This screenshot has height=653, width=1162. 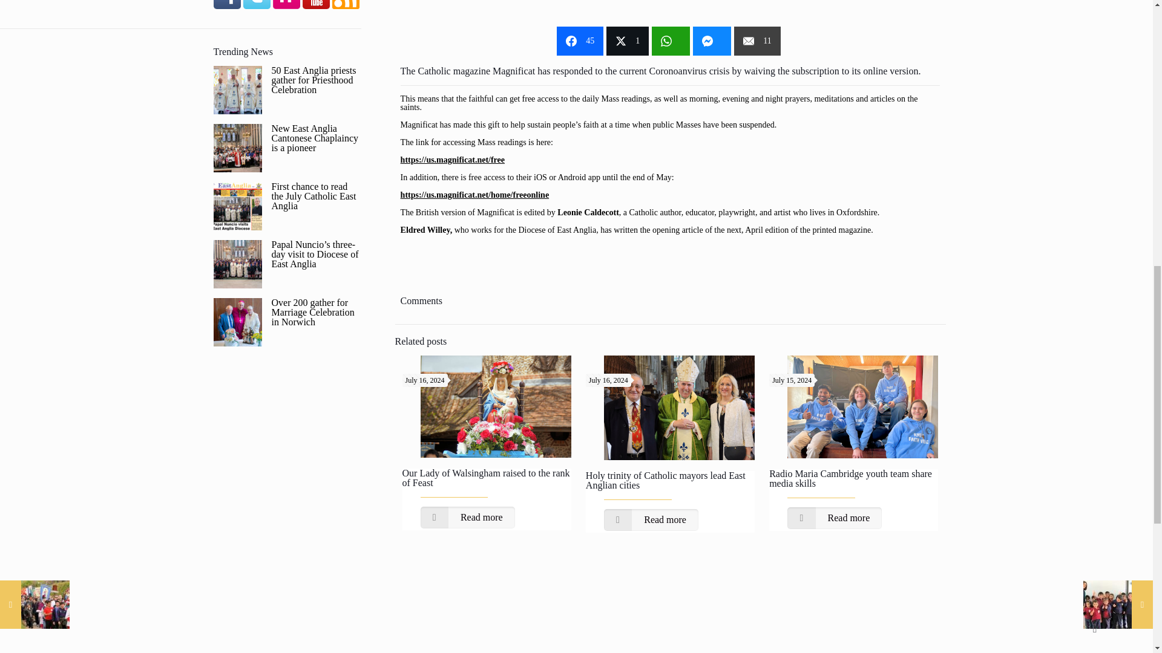 I want to click on Share on Twitter, so click(x=627, y=41).